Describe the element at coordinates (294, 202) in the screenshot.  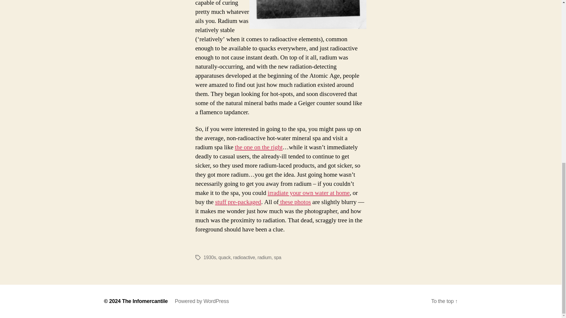
I see `these photos` at that location.